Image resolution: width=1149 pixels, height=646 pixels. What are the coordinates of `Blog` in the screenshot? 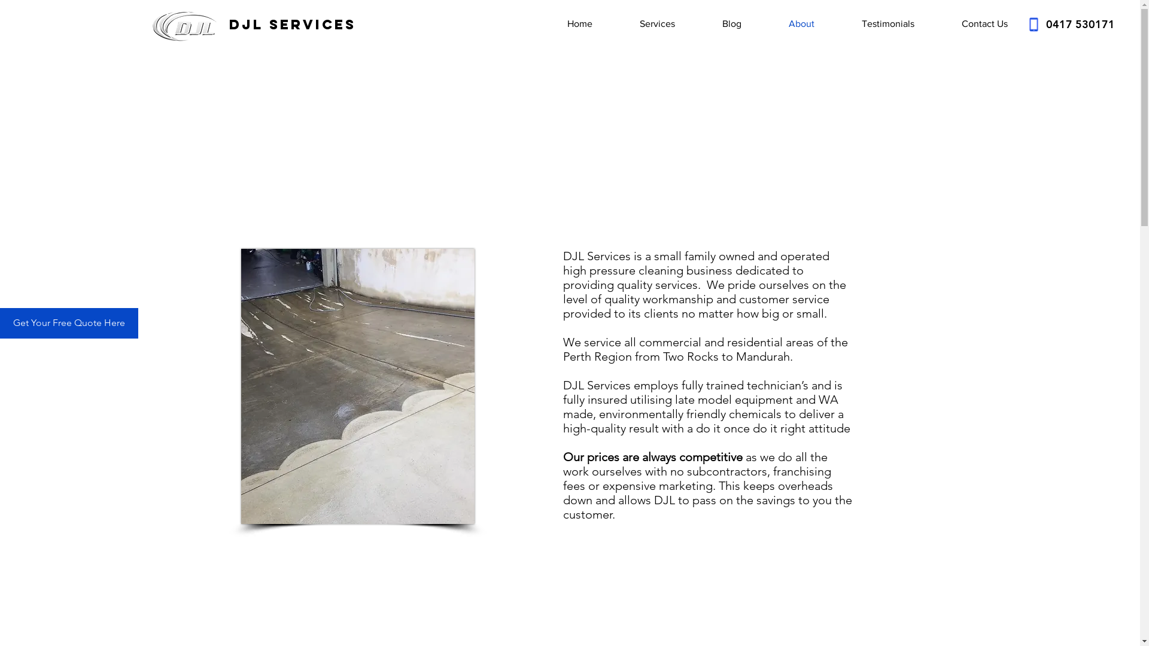 It's located at (717, 24).